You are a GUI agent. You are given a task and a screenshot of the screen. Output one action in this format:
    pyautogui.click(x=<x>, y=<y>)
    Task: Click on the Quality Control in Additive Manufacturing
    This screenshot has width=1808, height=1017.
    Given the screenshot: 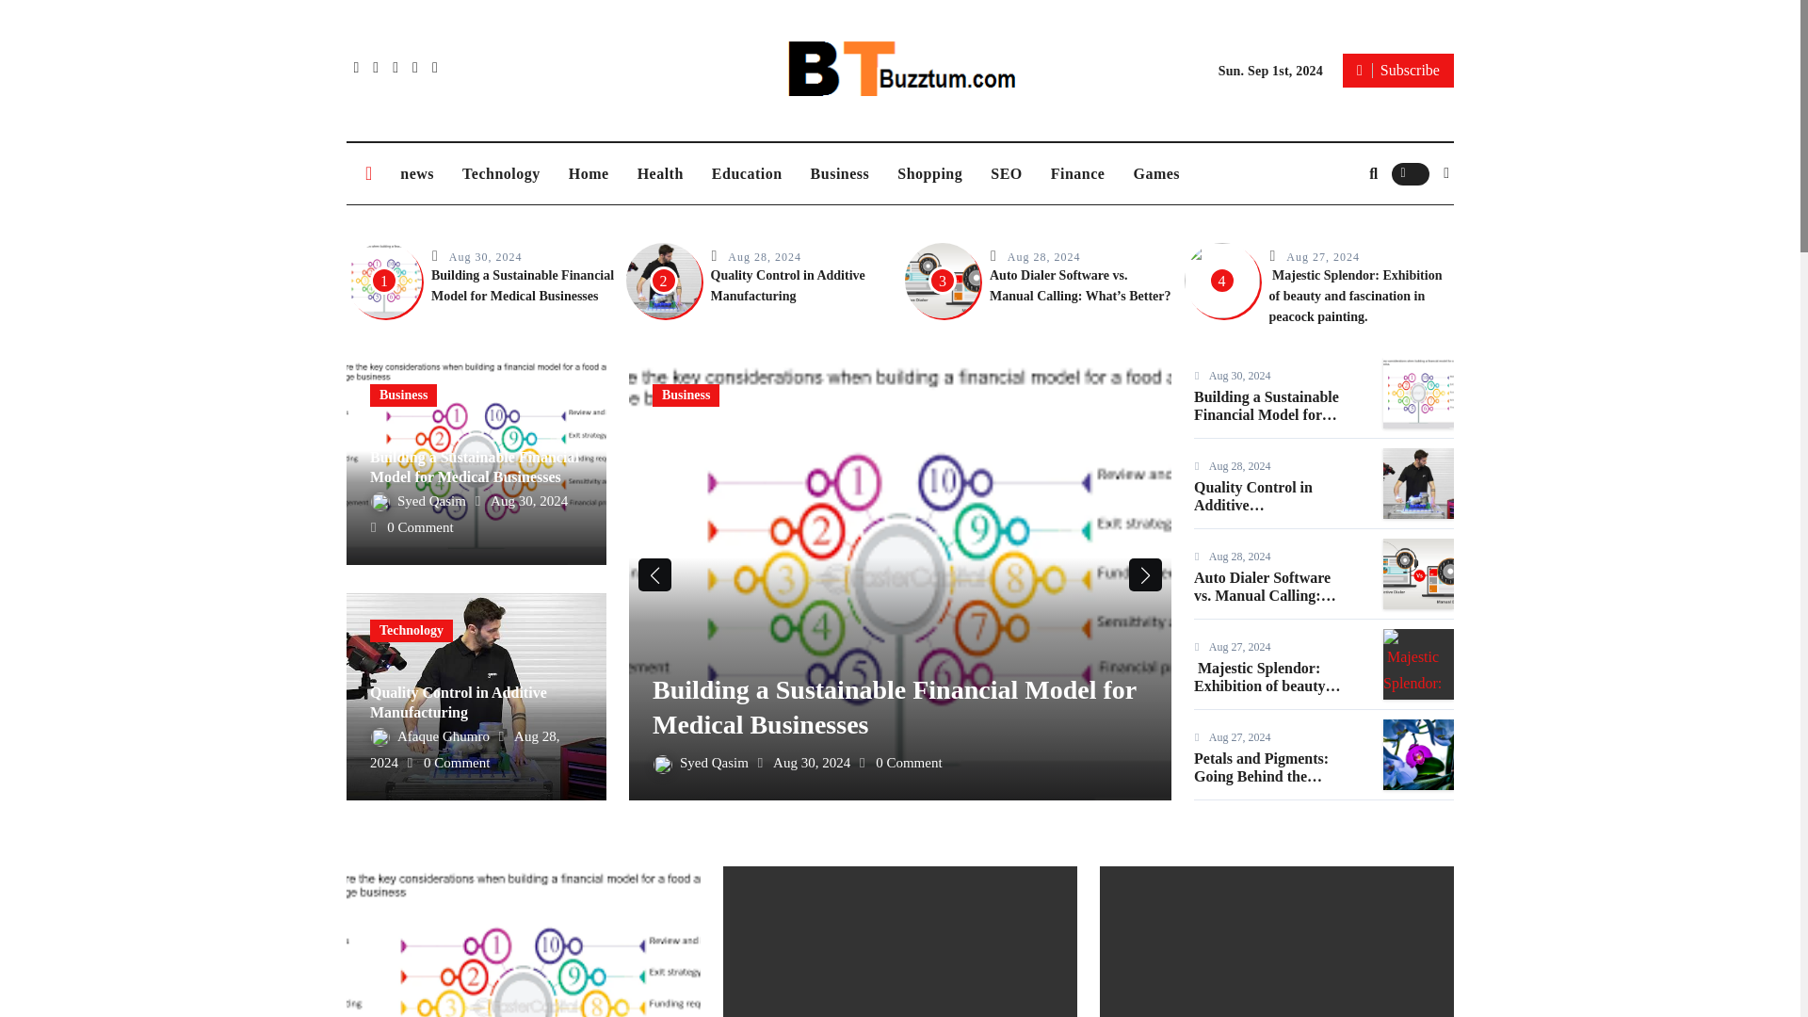 What is the action you would take?
    pyautogui.click(x=787, y=285)
    